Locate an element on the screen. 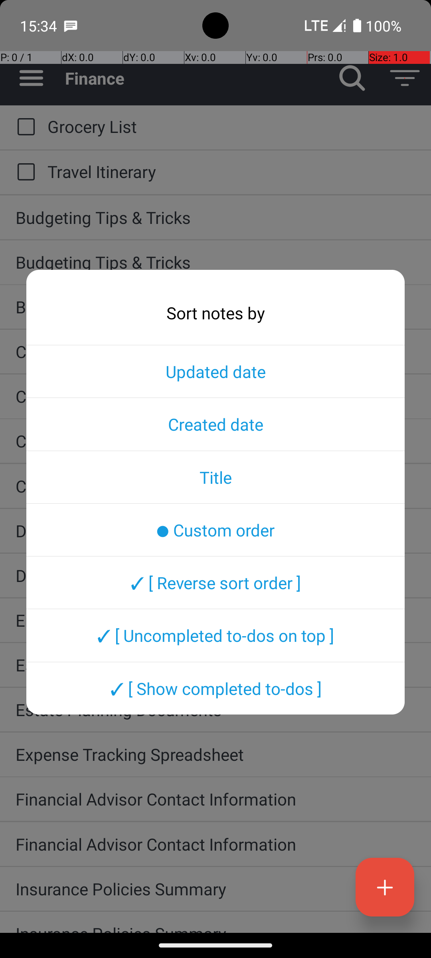  Travel Itinerary is located at coordinates (231, 172).